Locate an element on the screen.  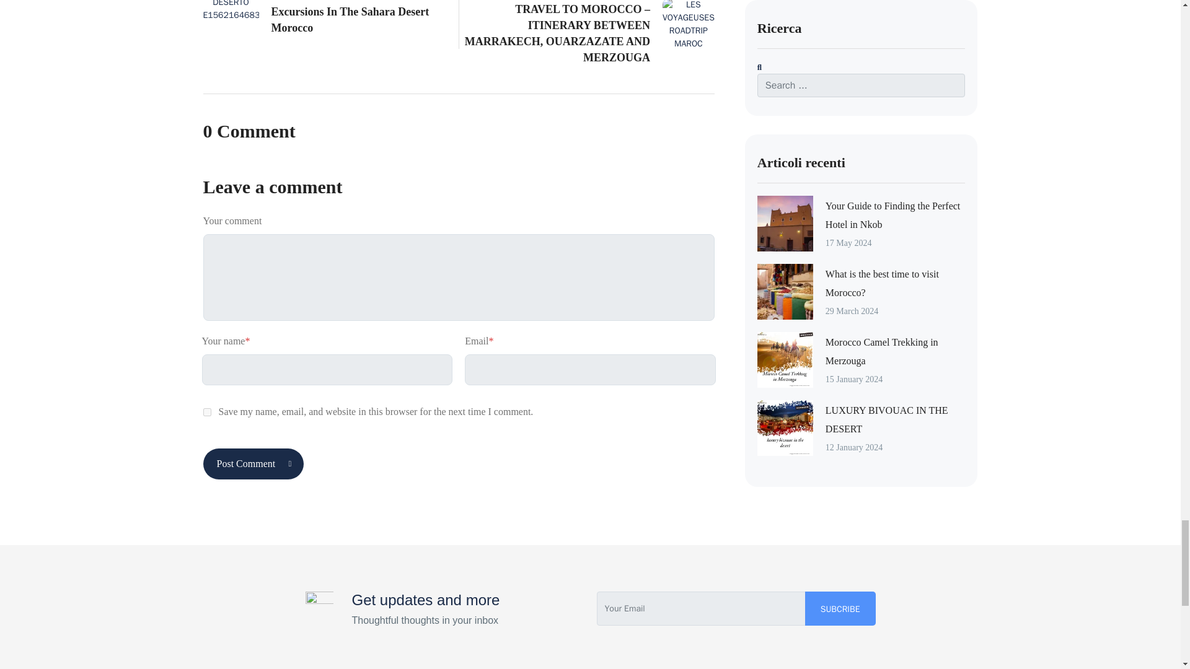
yes is located at coordinates (207, 411).